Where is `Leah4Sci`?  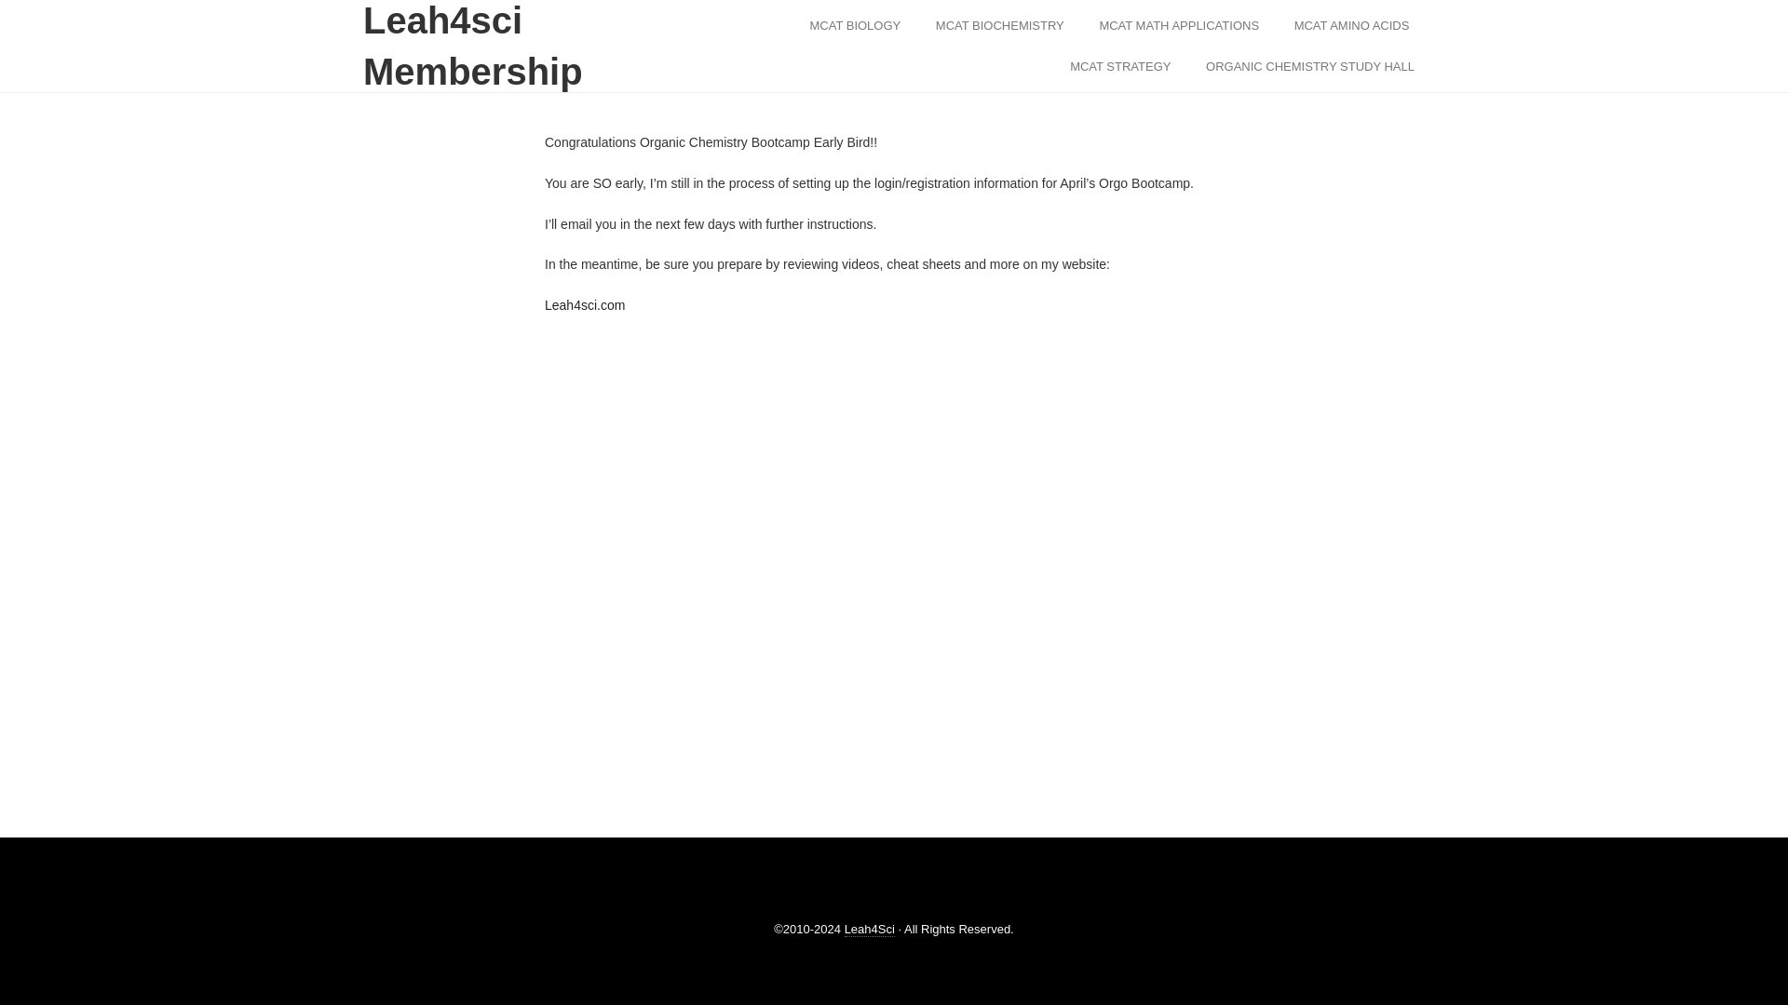 Leah4Sci is located at coordinates (870, 929).